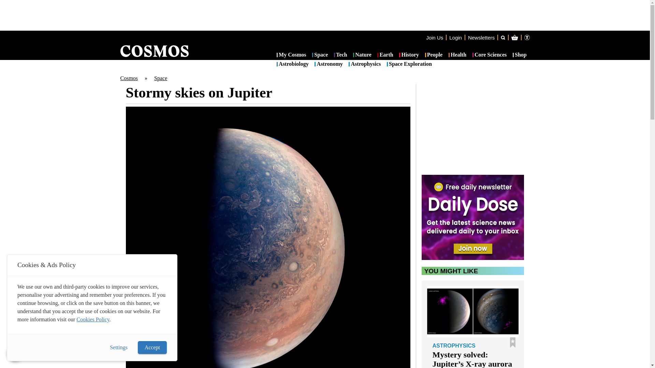 This screenshot has width=655, height=368. What do you see at coordinates (328, 64) in the screenshot?
I see `Astronomy` at bounding box center [328, 64].